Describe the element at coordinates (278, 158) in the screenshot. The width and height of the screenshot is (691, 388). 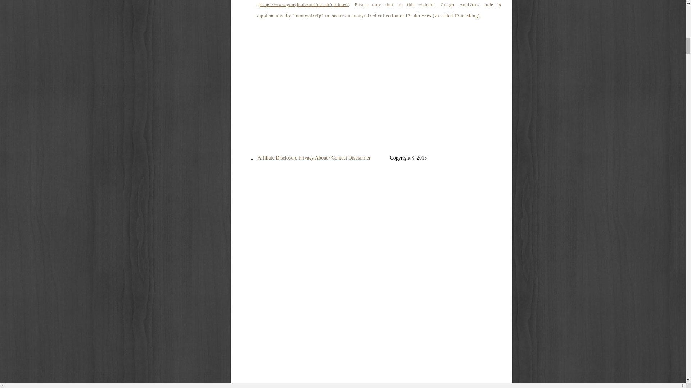
I see `Affiliate Disclosure` at that location.